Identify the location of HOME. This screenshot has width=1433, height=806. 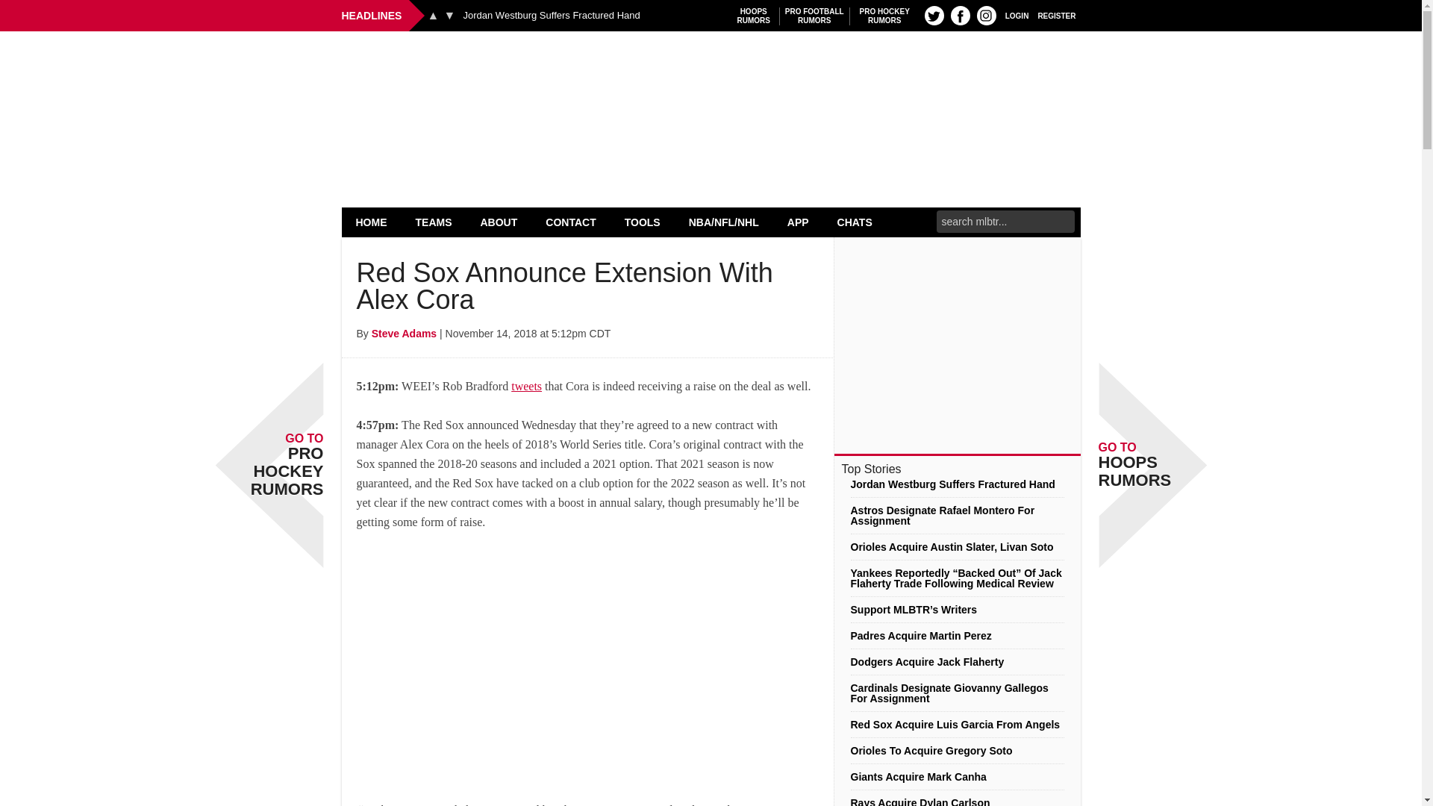
(934, 15).